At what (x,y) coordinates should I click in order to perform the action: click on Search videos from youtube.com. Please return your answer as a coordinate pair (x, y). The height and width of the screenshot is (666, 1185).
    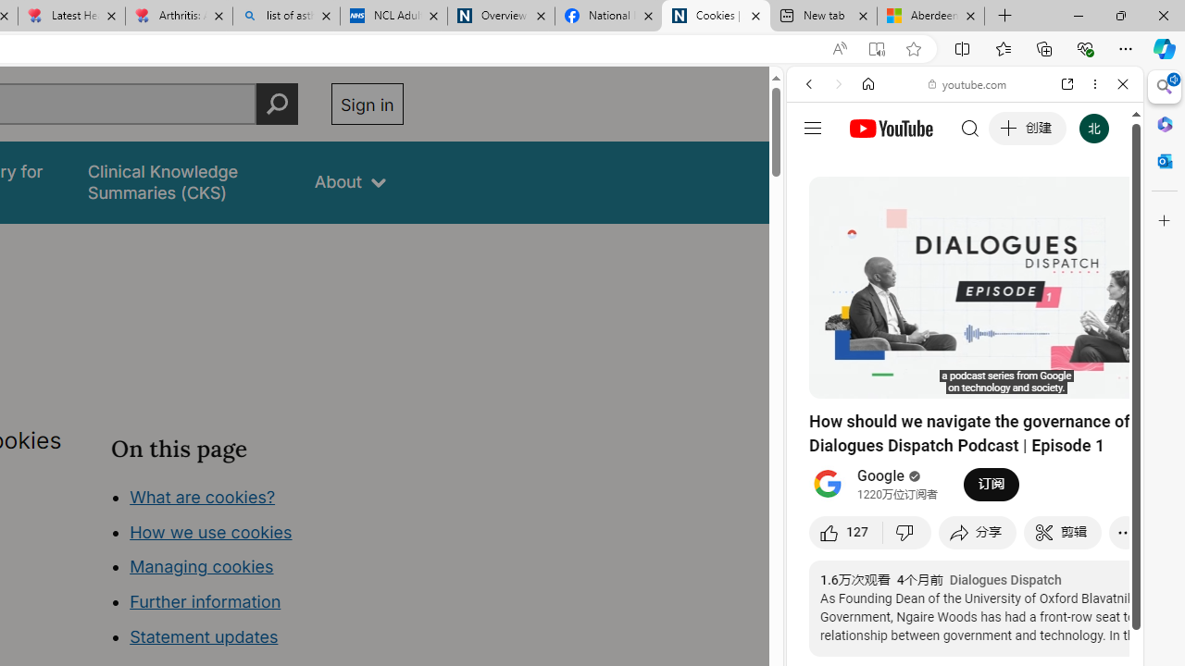
    Looking at the image, I should click on (931, 609).